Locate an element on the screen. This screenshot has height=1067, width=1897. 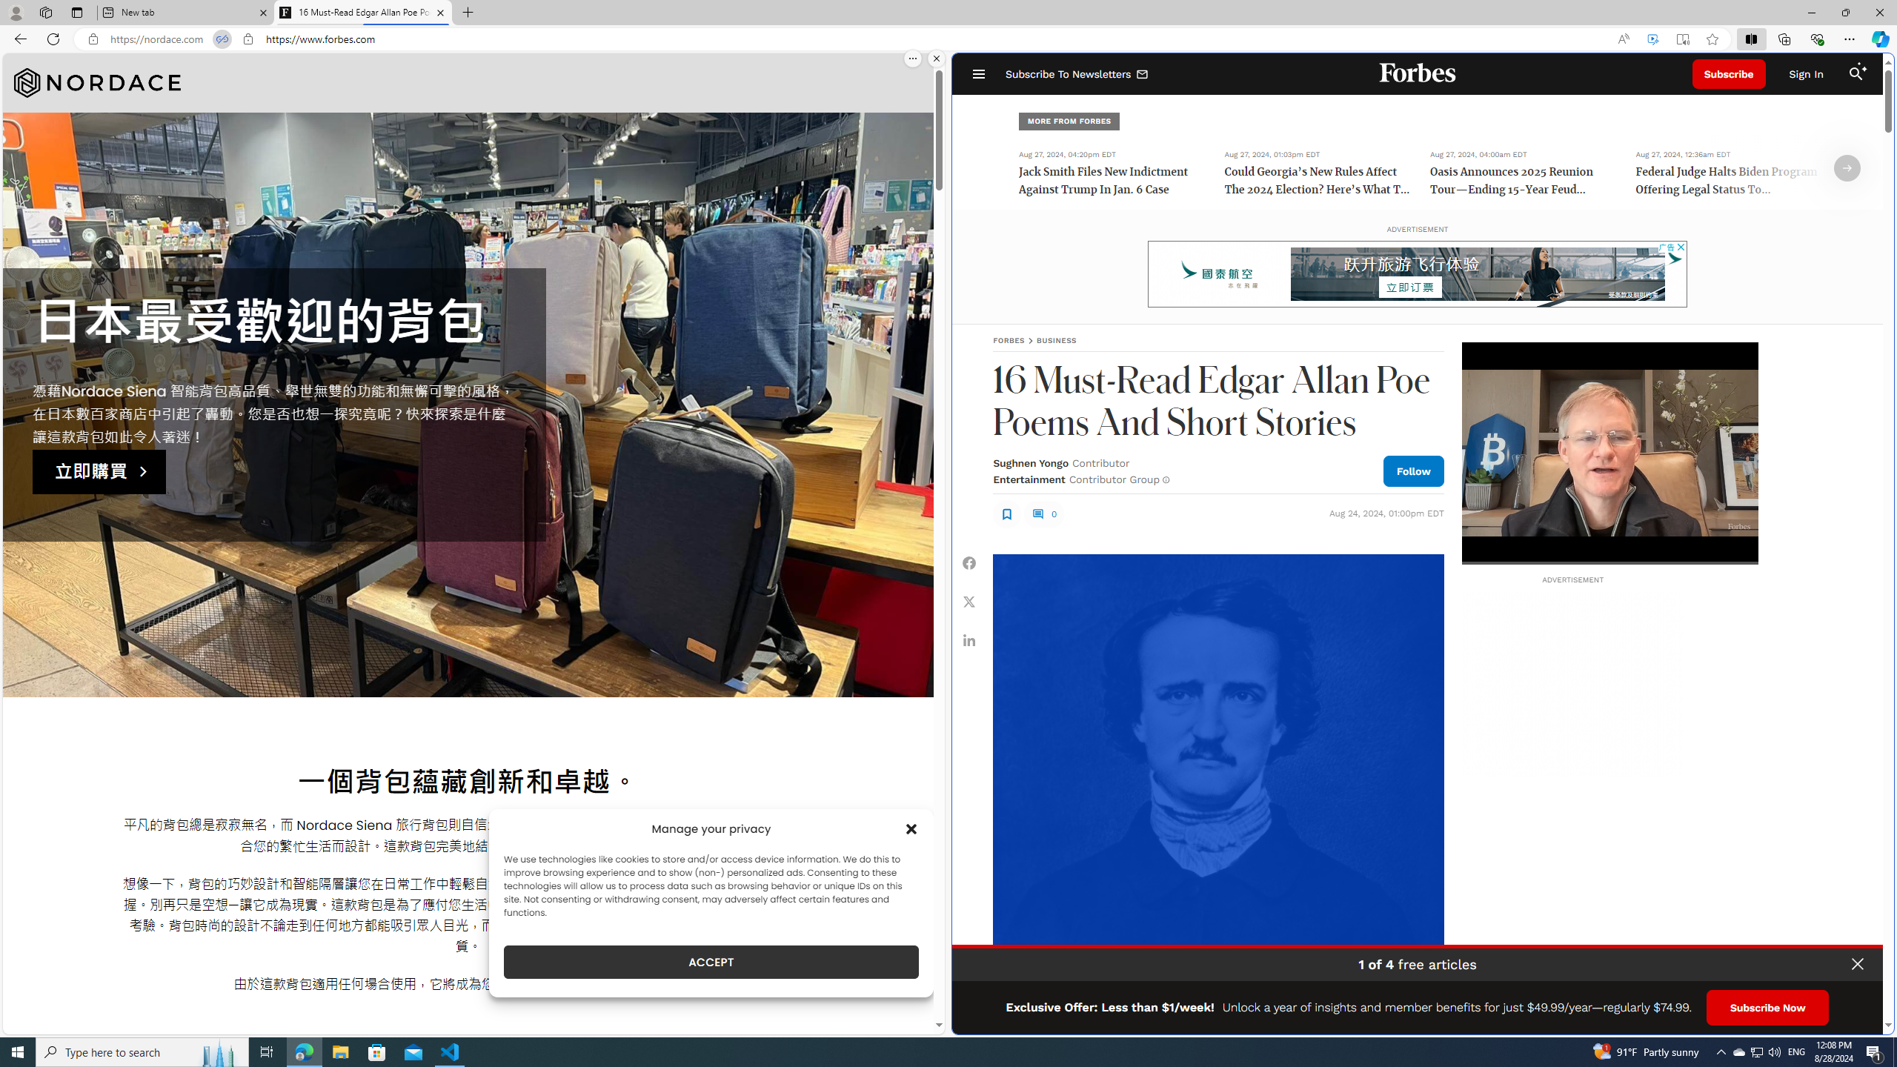
Class: sElHJWe4 is located at coordinates (1006, 513).